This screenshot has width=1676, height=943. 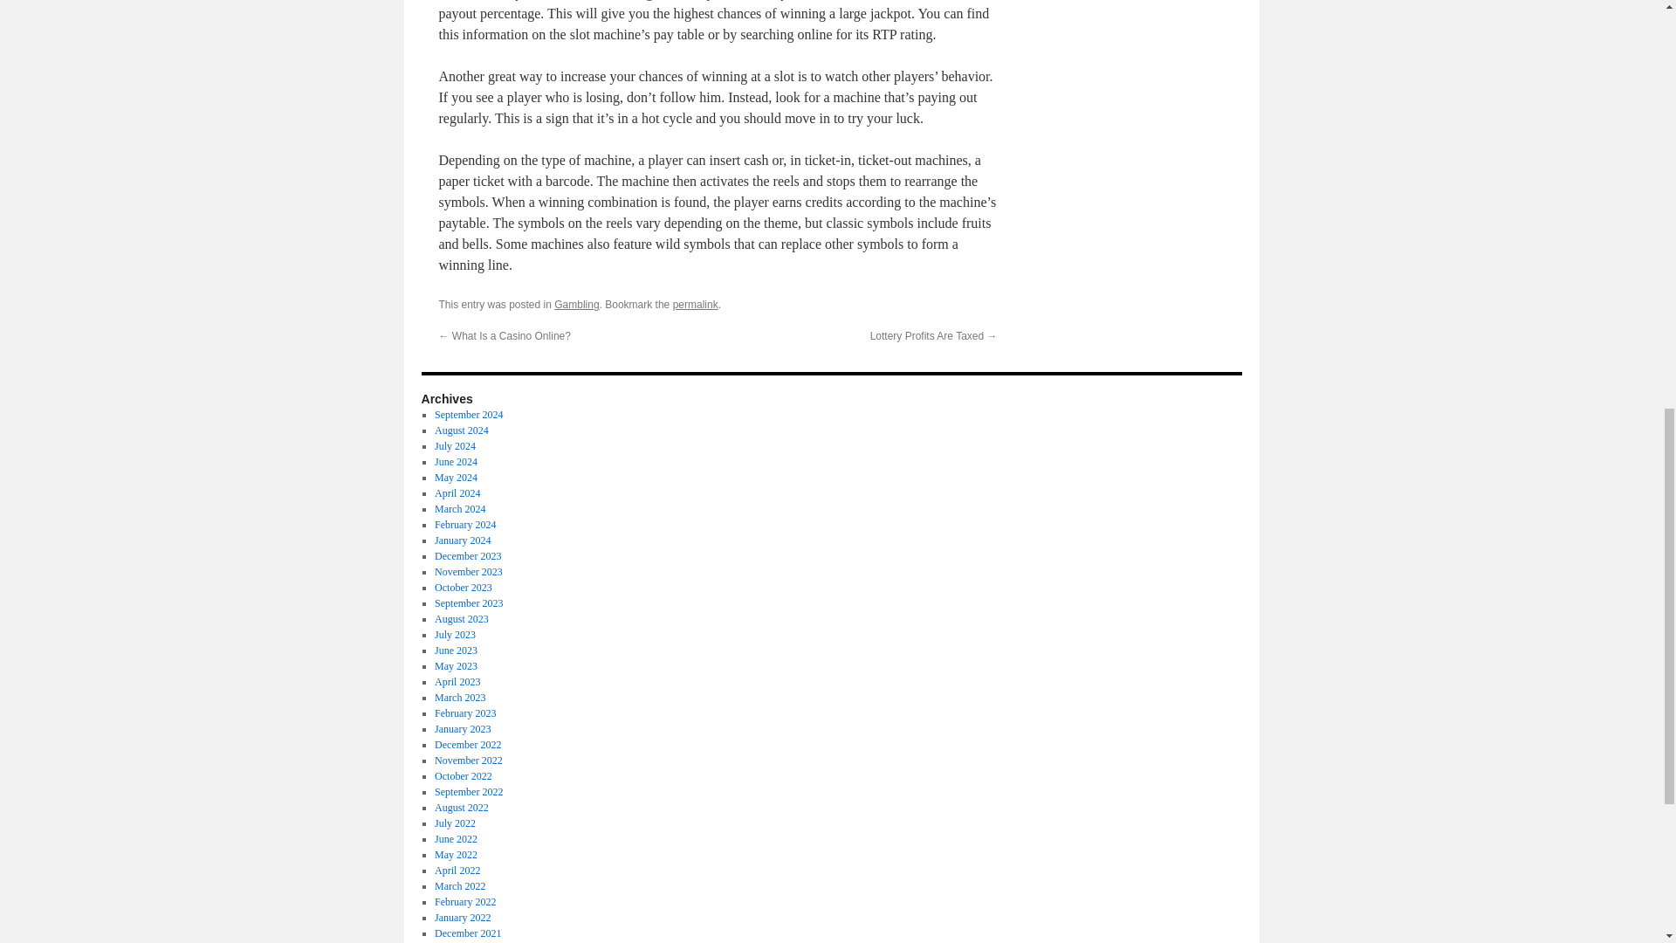 What do you see at coordinates (456, 650) in the screenshot?
I see `June 2023` at bounding box center [456, 650].